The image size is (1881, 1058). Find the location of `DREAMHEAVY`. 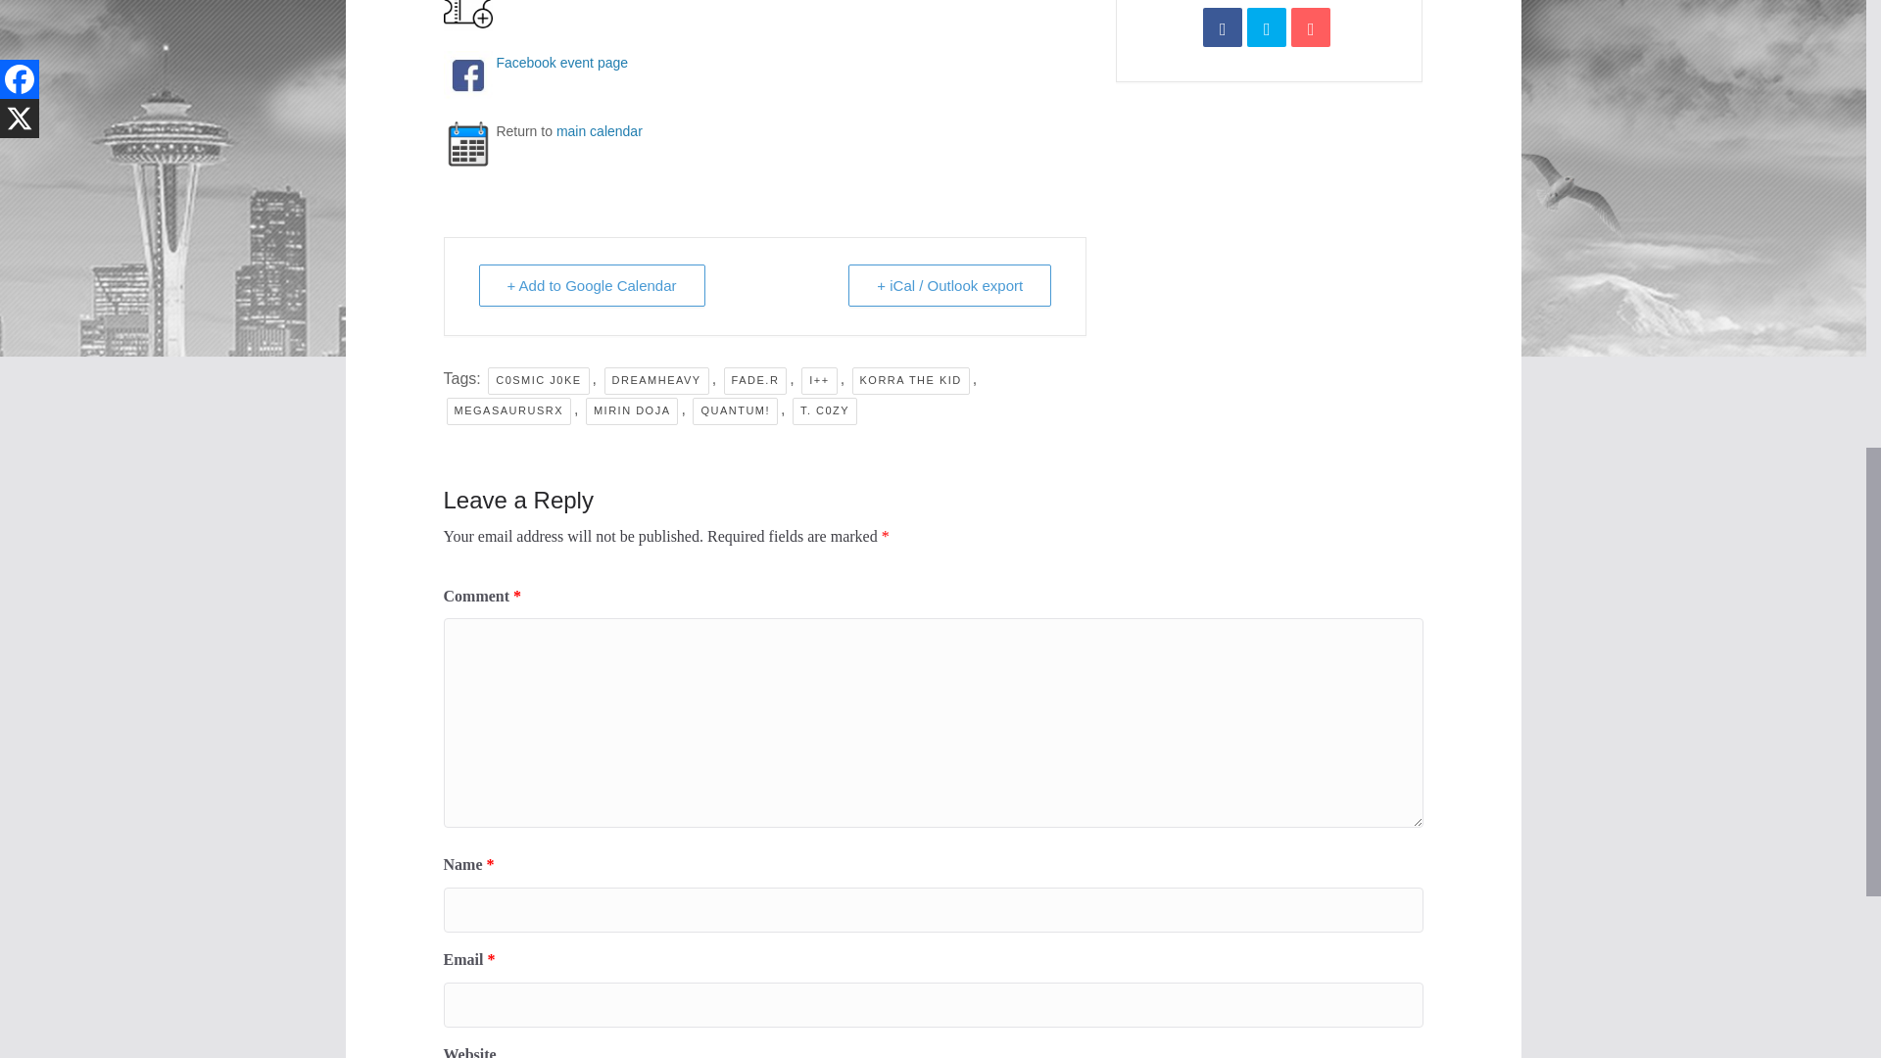

DREAMHEAVY is located at coordinates (656, 380).